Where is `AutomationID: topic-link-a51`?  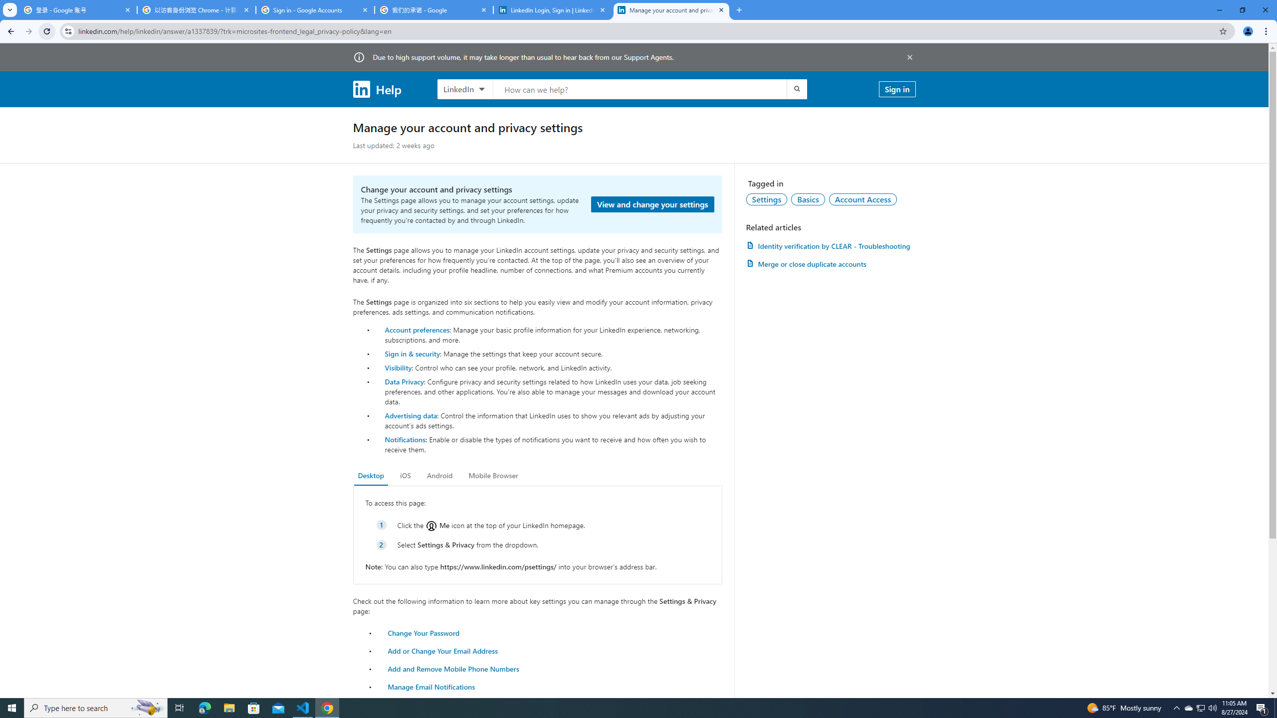 AutomationID: topic-link-a51 is located at coordinates (808, 199).